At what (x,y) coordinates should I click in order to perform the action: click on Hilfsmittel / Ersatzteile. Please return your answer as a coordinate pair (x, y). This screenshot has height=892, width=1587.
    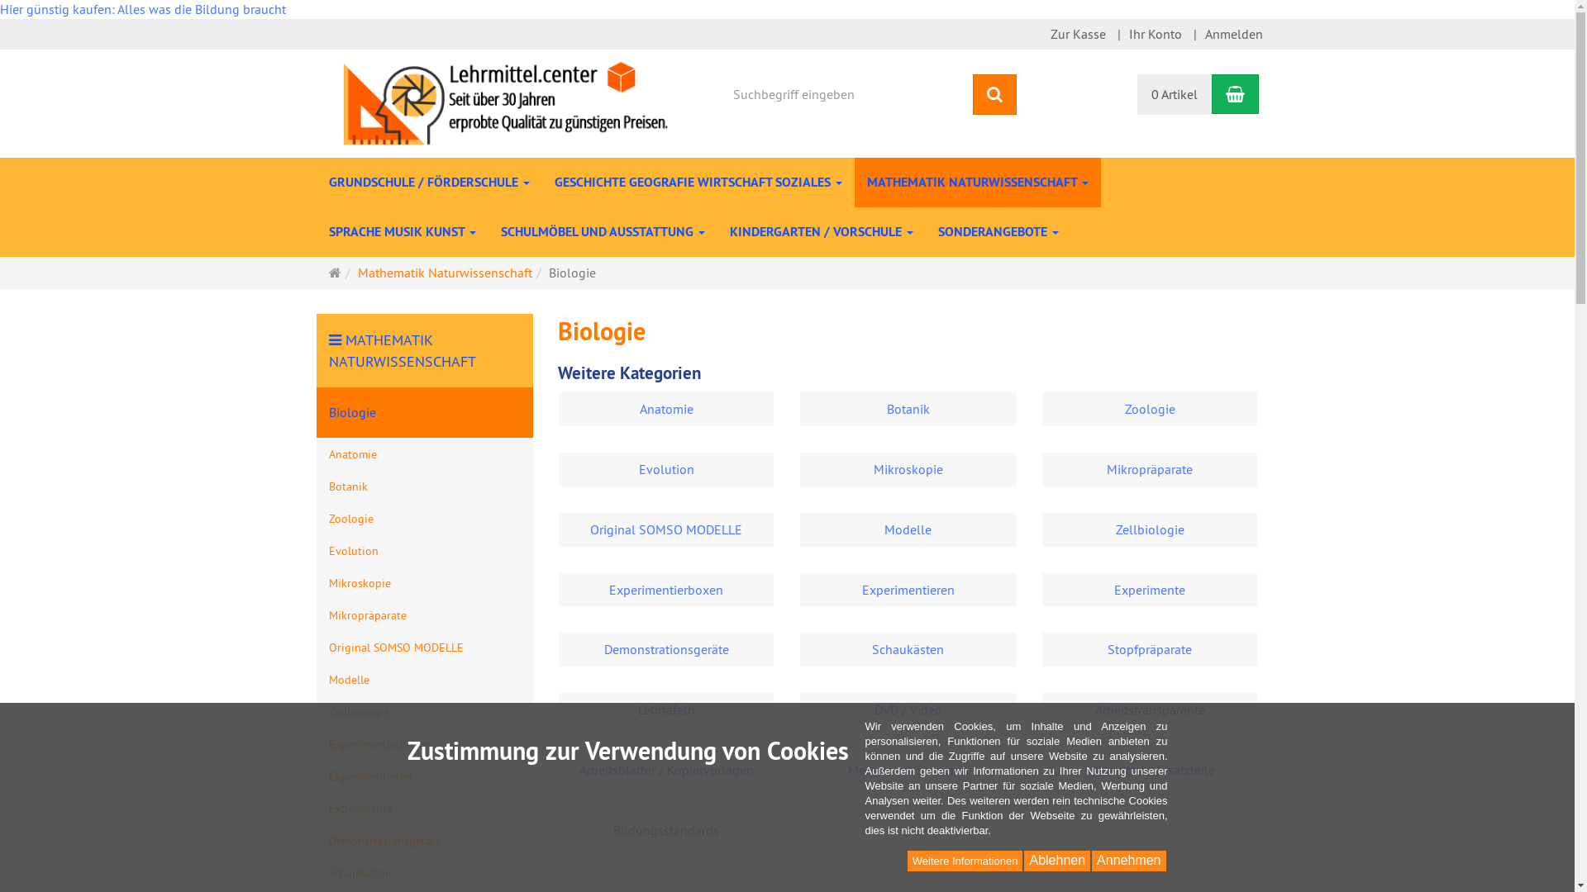
    Looking at the image, I should click on (1150, 770).